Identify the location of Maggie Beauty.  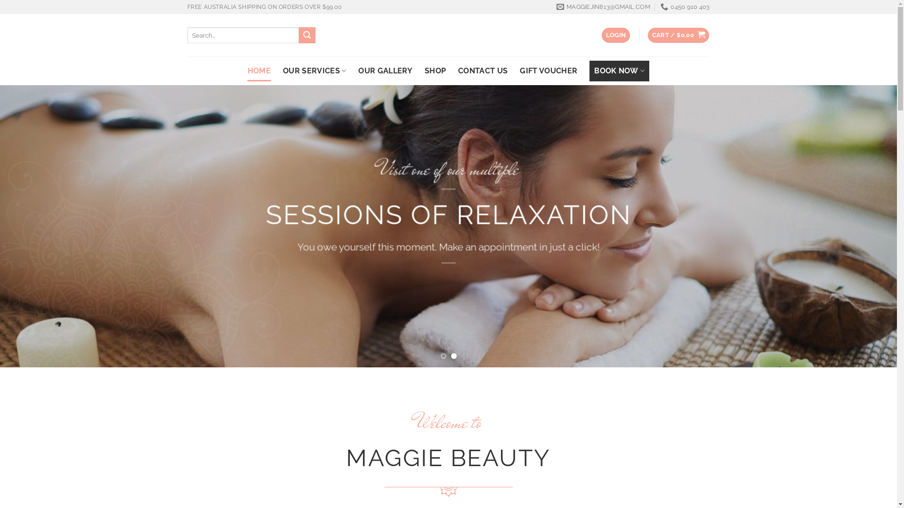
(448, 35).